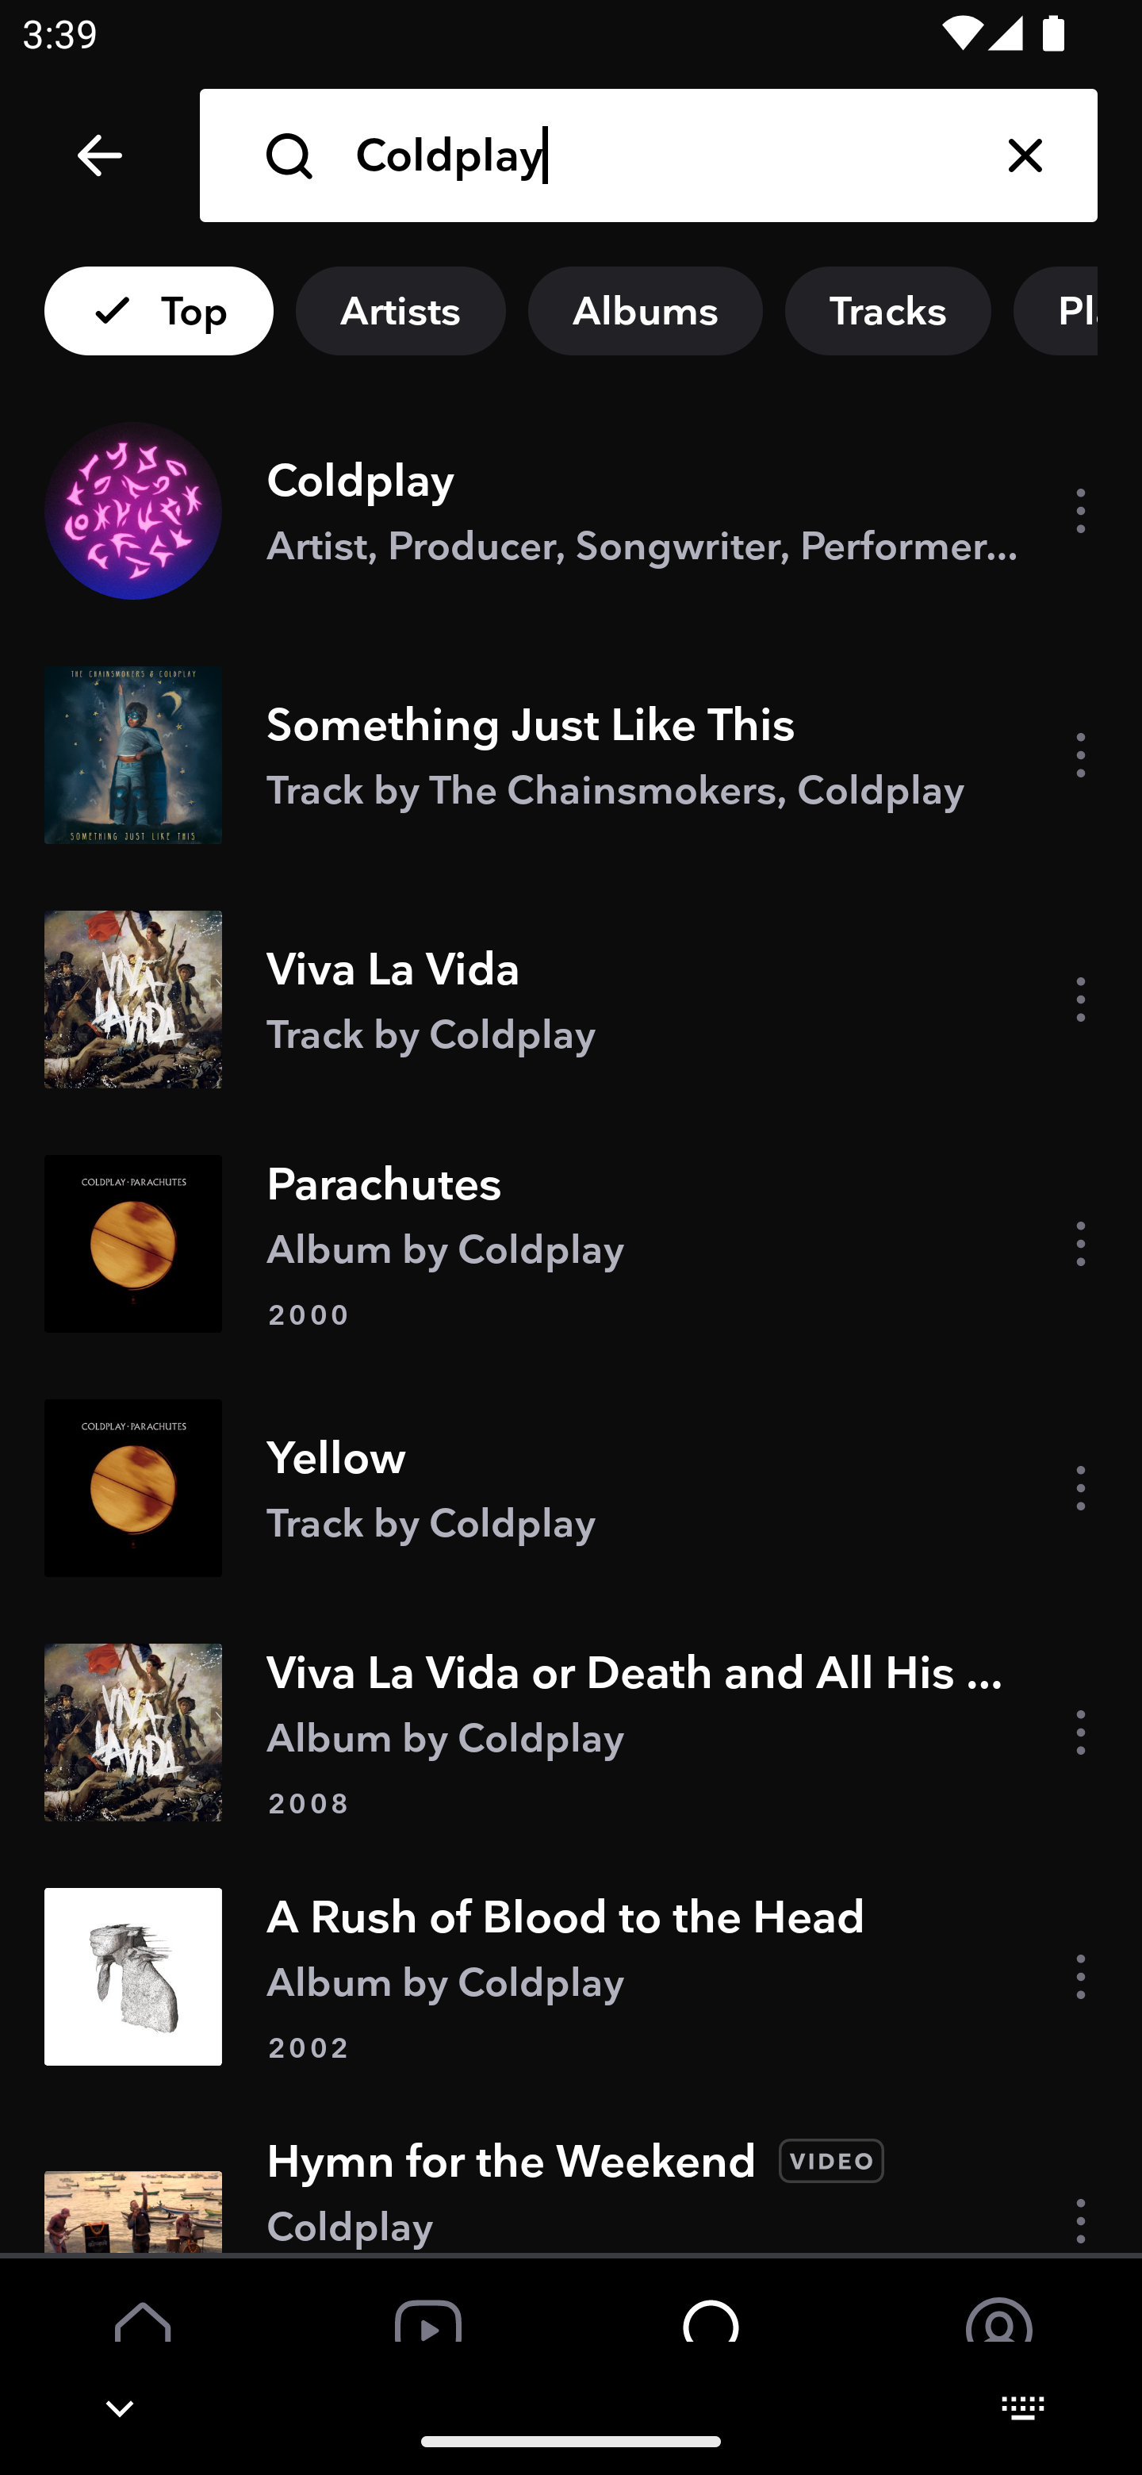 This screenshot has height=2475, width=1142. I want to click on Playlists, so click(1078, 311).